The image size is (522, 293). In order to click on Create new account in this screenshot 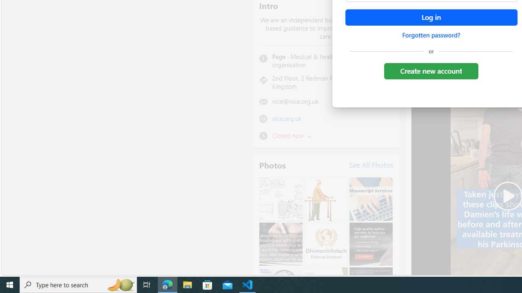, I will do `click(431, 71)`.